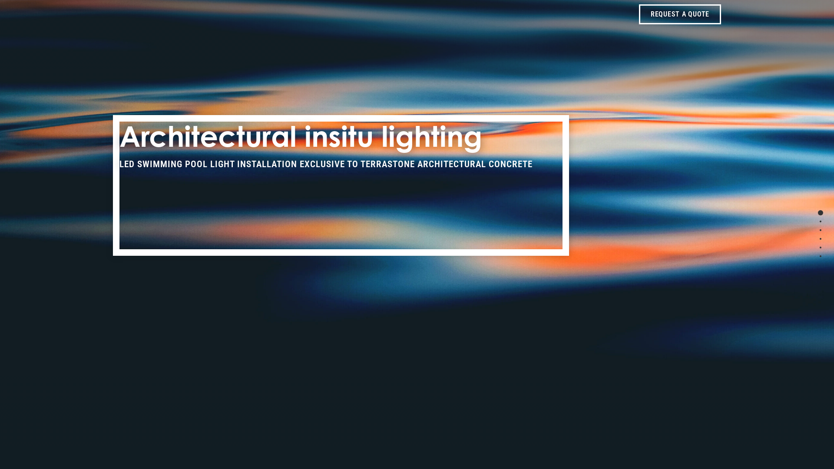 The width and height of the screenshot is (834, 469). What do you see at coordinates (821, 213) in the screenshot?
I see `Section 1` at bounding box center [821, 213].